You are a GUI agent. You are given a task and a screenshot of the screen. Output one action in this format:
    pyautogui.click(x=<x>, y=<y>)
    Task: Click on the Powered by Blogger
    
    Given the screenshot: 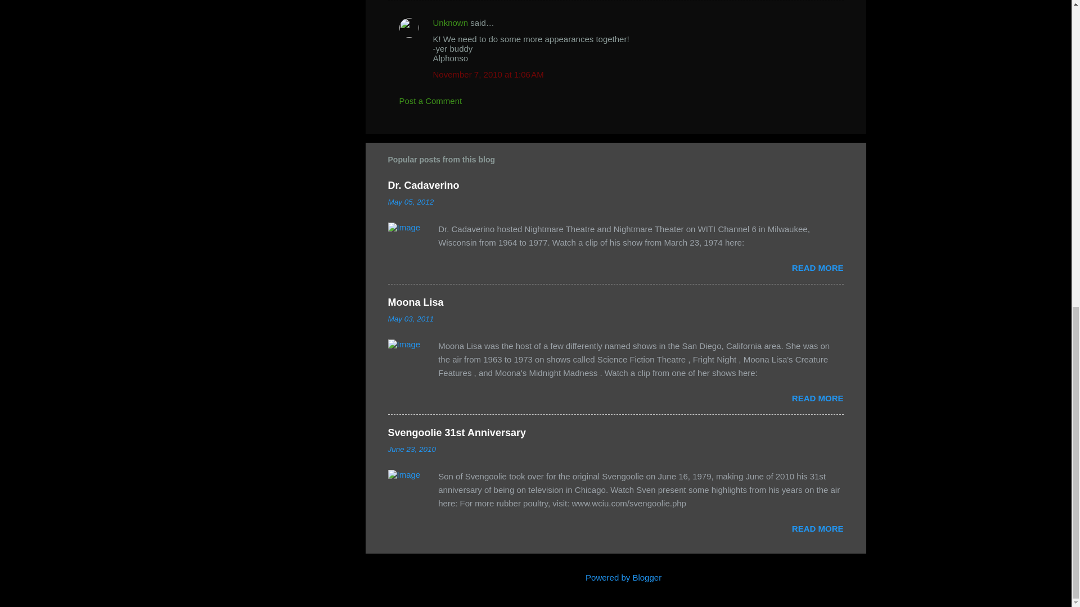 What is the action you would take?
    pyautogui.click(x=615, y=577)
    